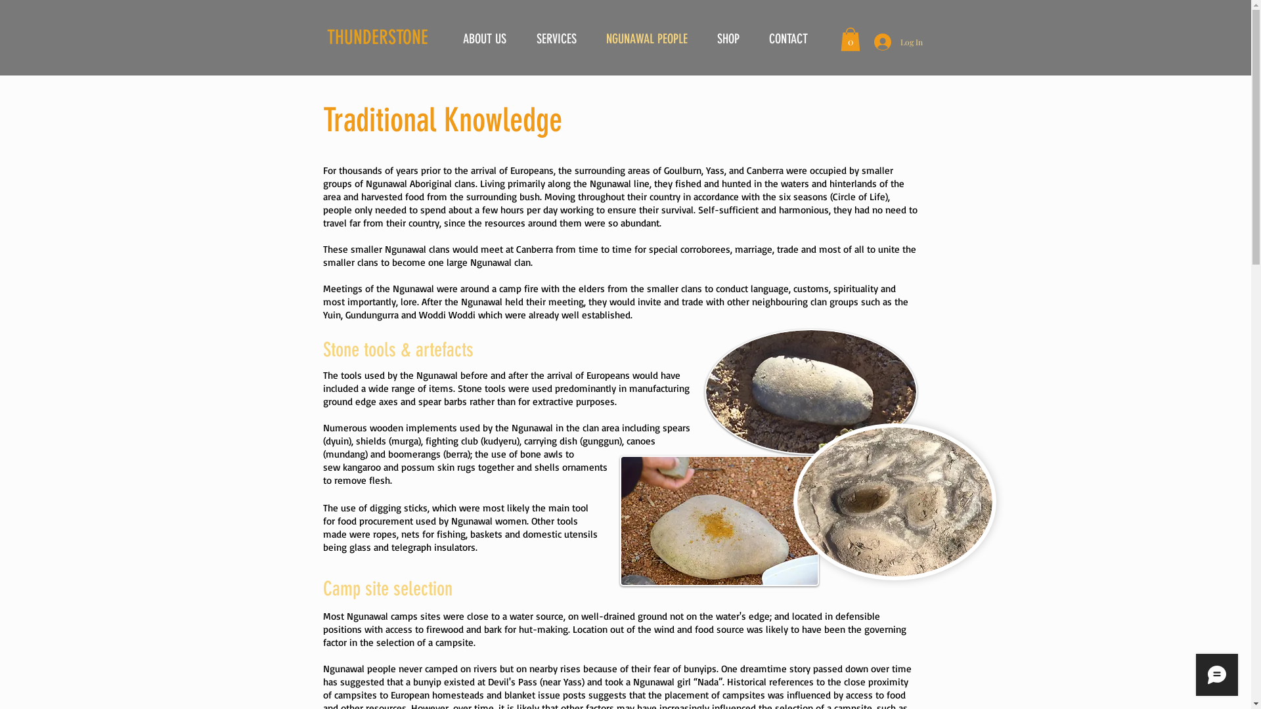 This screenshot has height=709, width=1261. I want to click on NGUNAWAL PEOPLE, so click(646, 39).